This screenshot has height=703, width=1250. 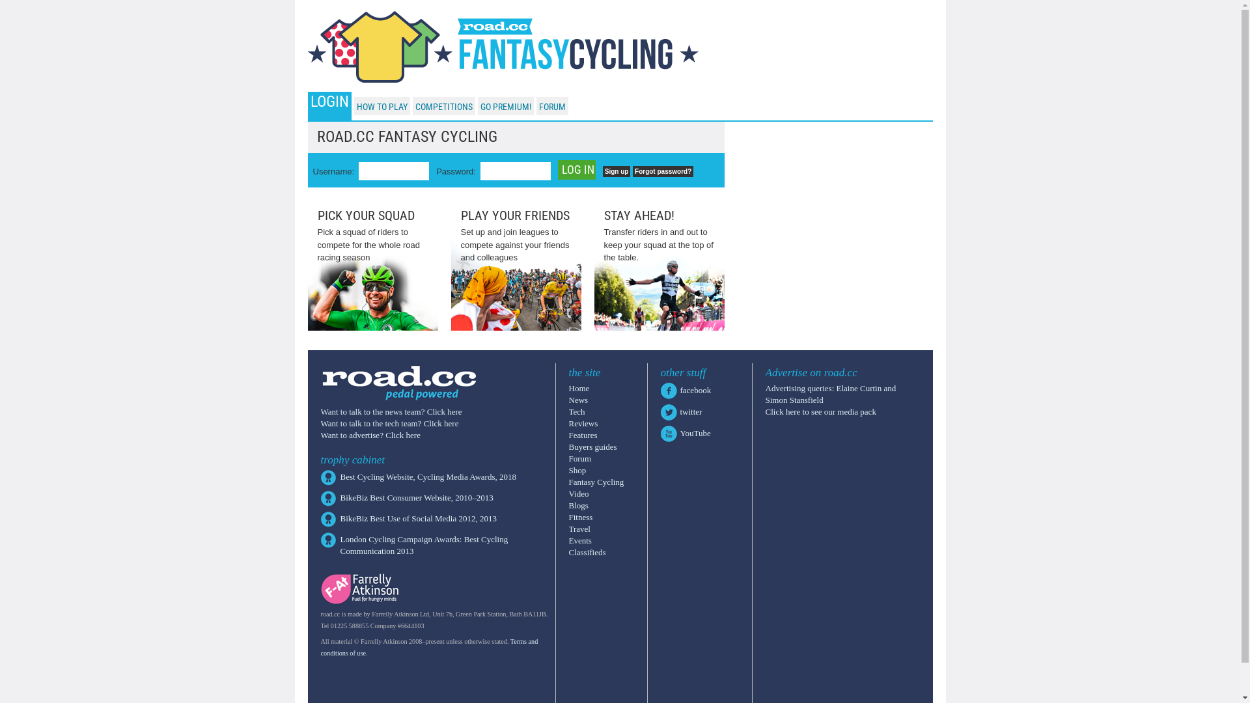 I want to click on FORUM, so click(x=552, y=107).